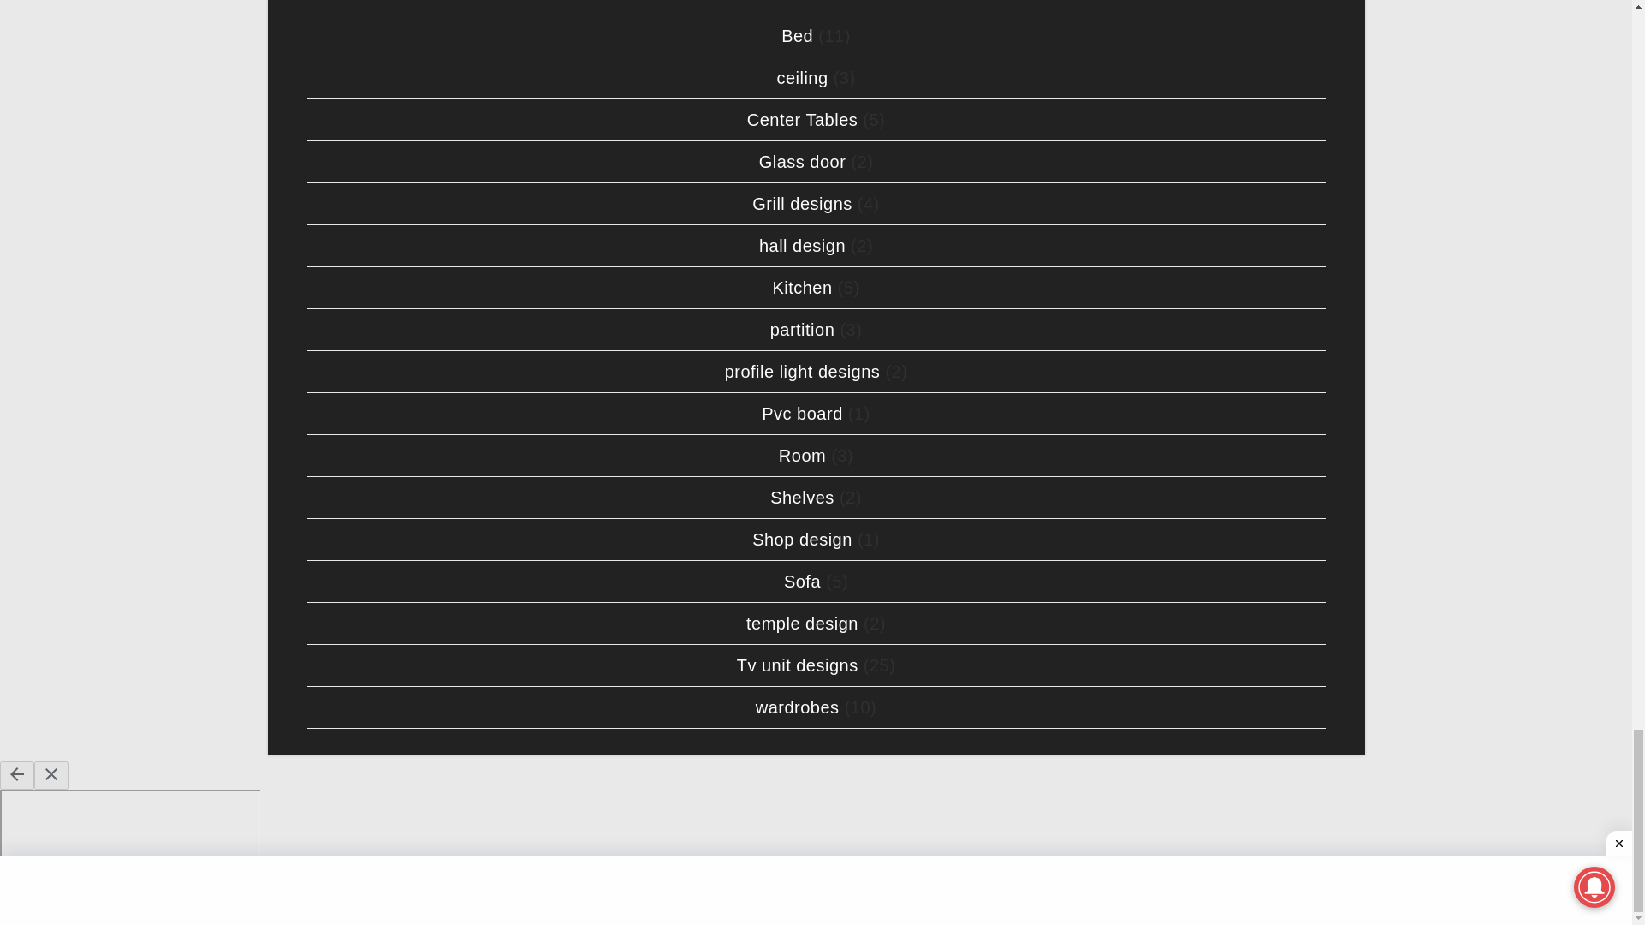  Describe the element at coordinates (802, 497) in the screenshot. I see `Shelves` at that location.